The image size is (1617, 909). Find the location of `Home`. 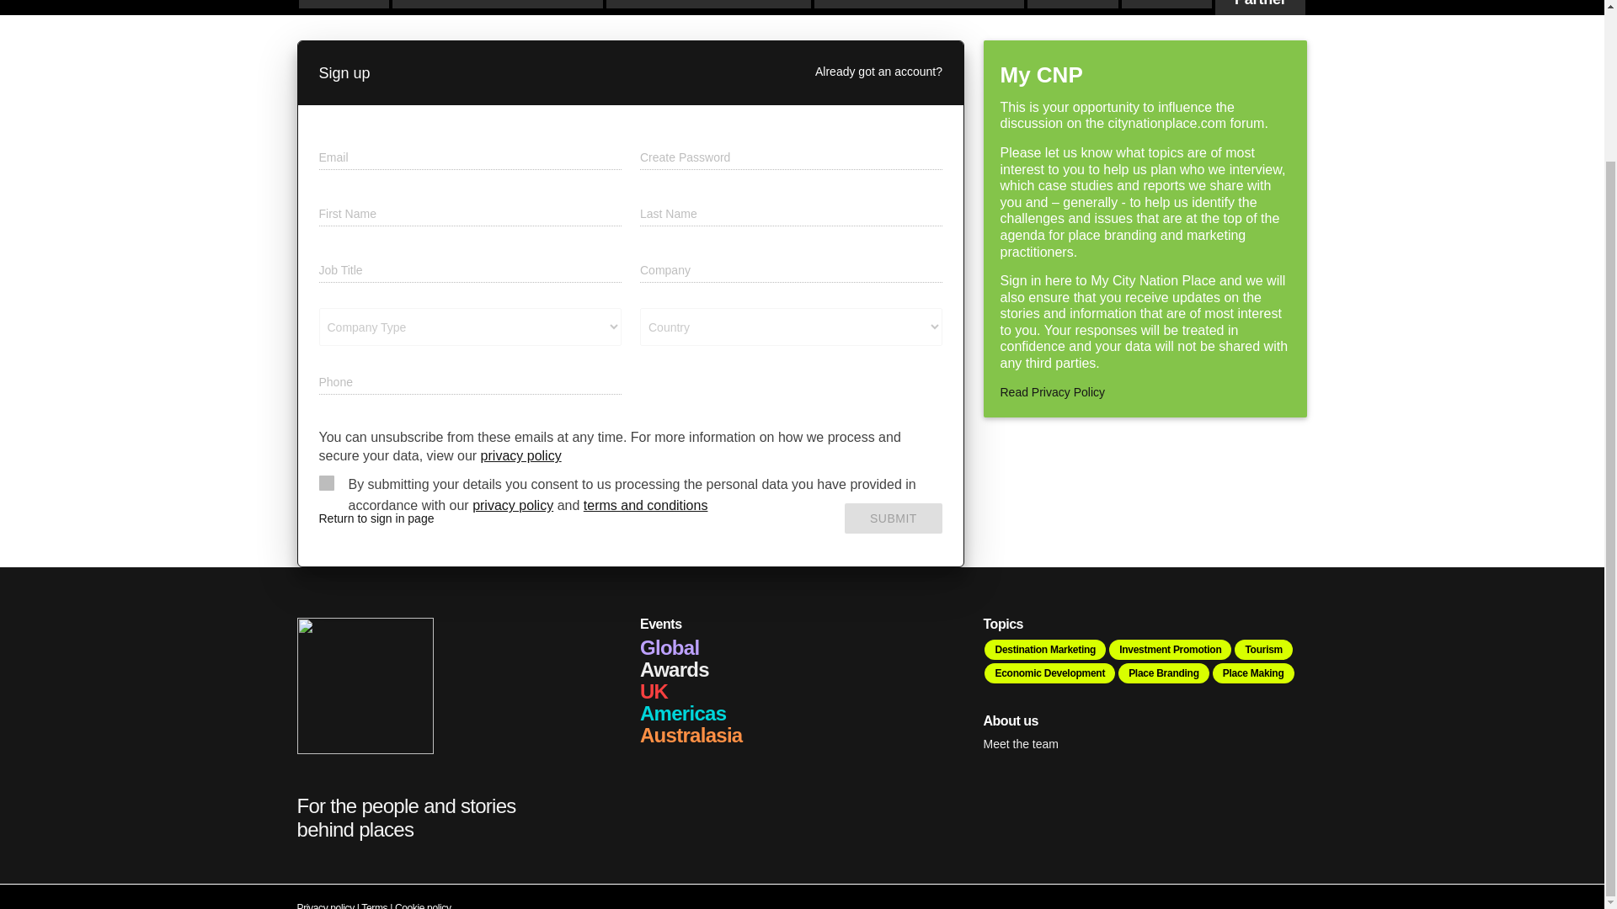

Home is located at coordinates (342, 3).